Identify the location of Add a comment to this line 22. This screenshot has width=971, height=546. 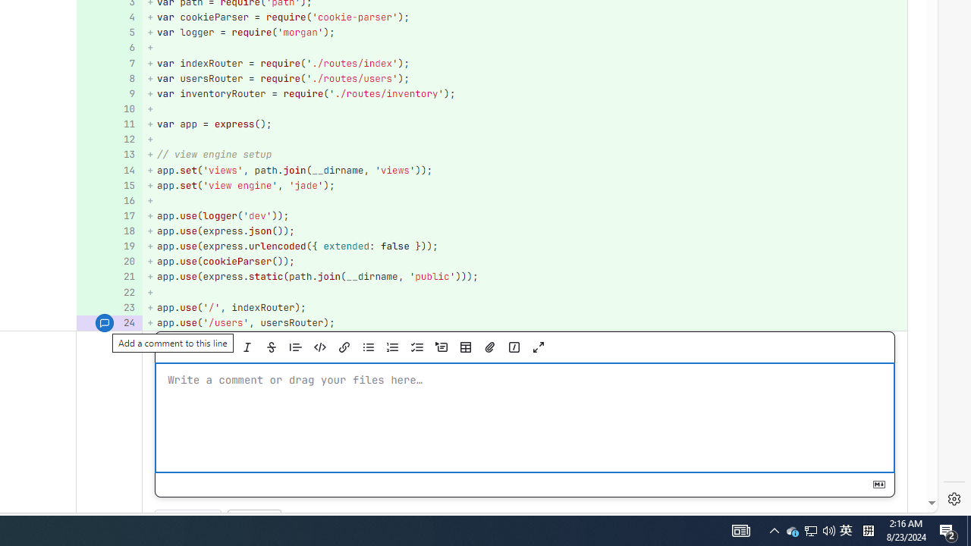
(109, 293).